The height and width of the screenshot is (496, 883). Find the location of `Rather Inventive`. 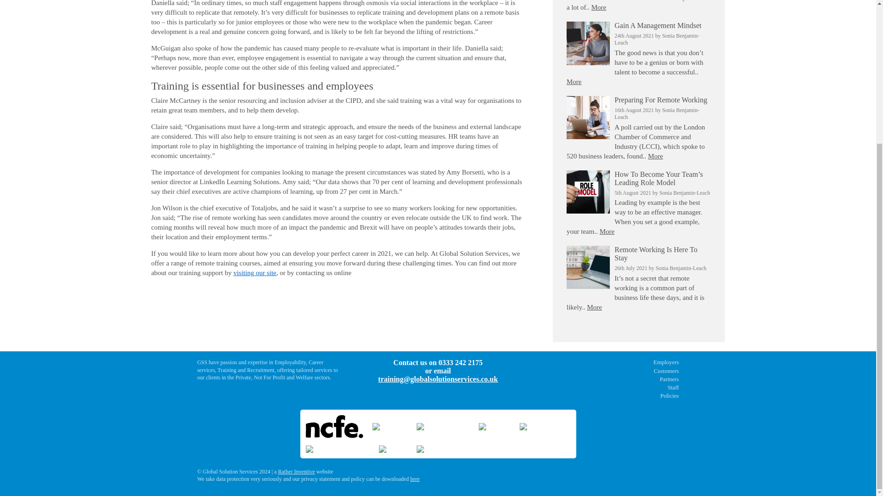

Rather Inventive is located at coordinates (296, 471).